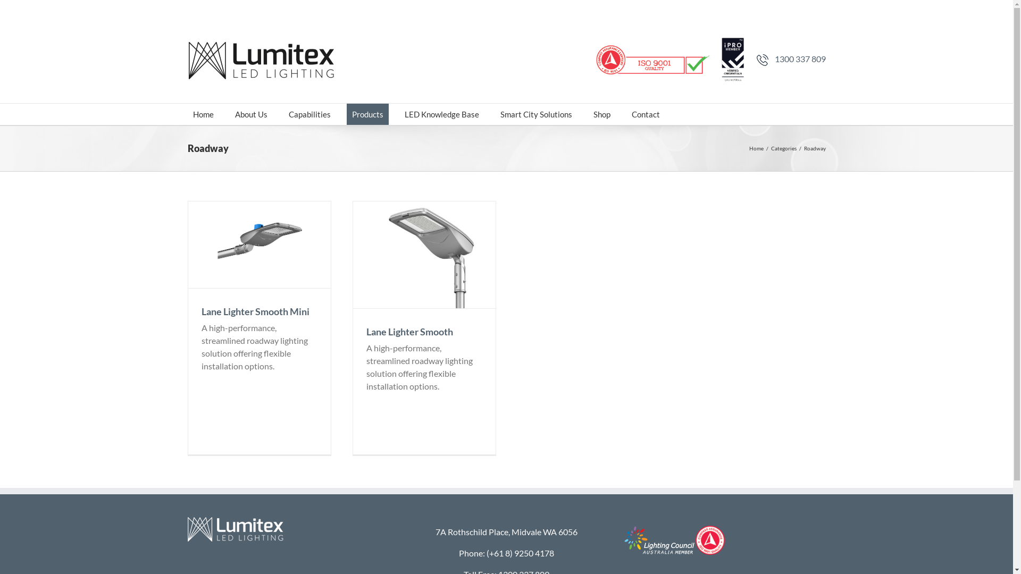 The height and width of the screenshot is (574, 1021). I want to click on Home, so click(756, 148).